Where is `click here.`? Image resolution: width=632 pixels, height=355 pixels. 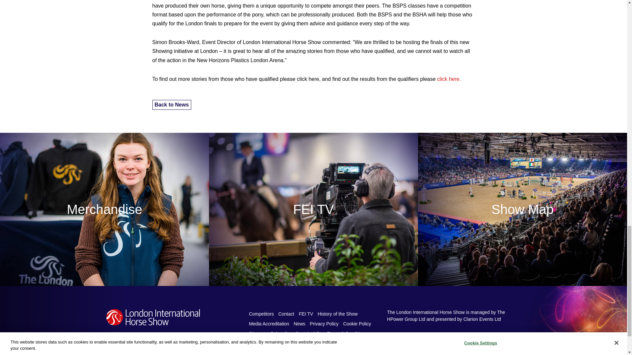
click here. is located at coordinates (449, 79).